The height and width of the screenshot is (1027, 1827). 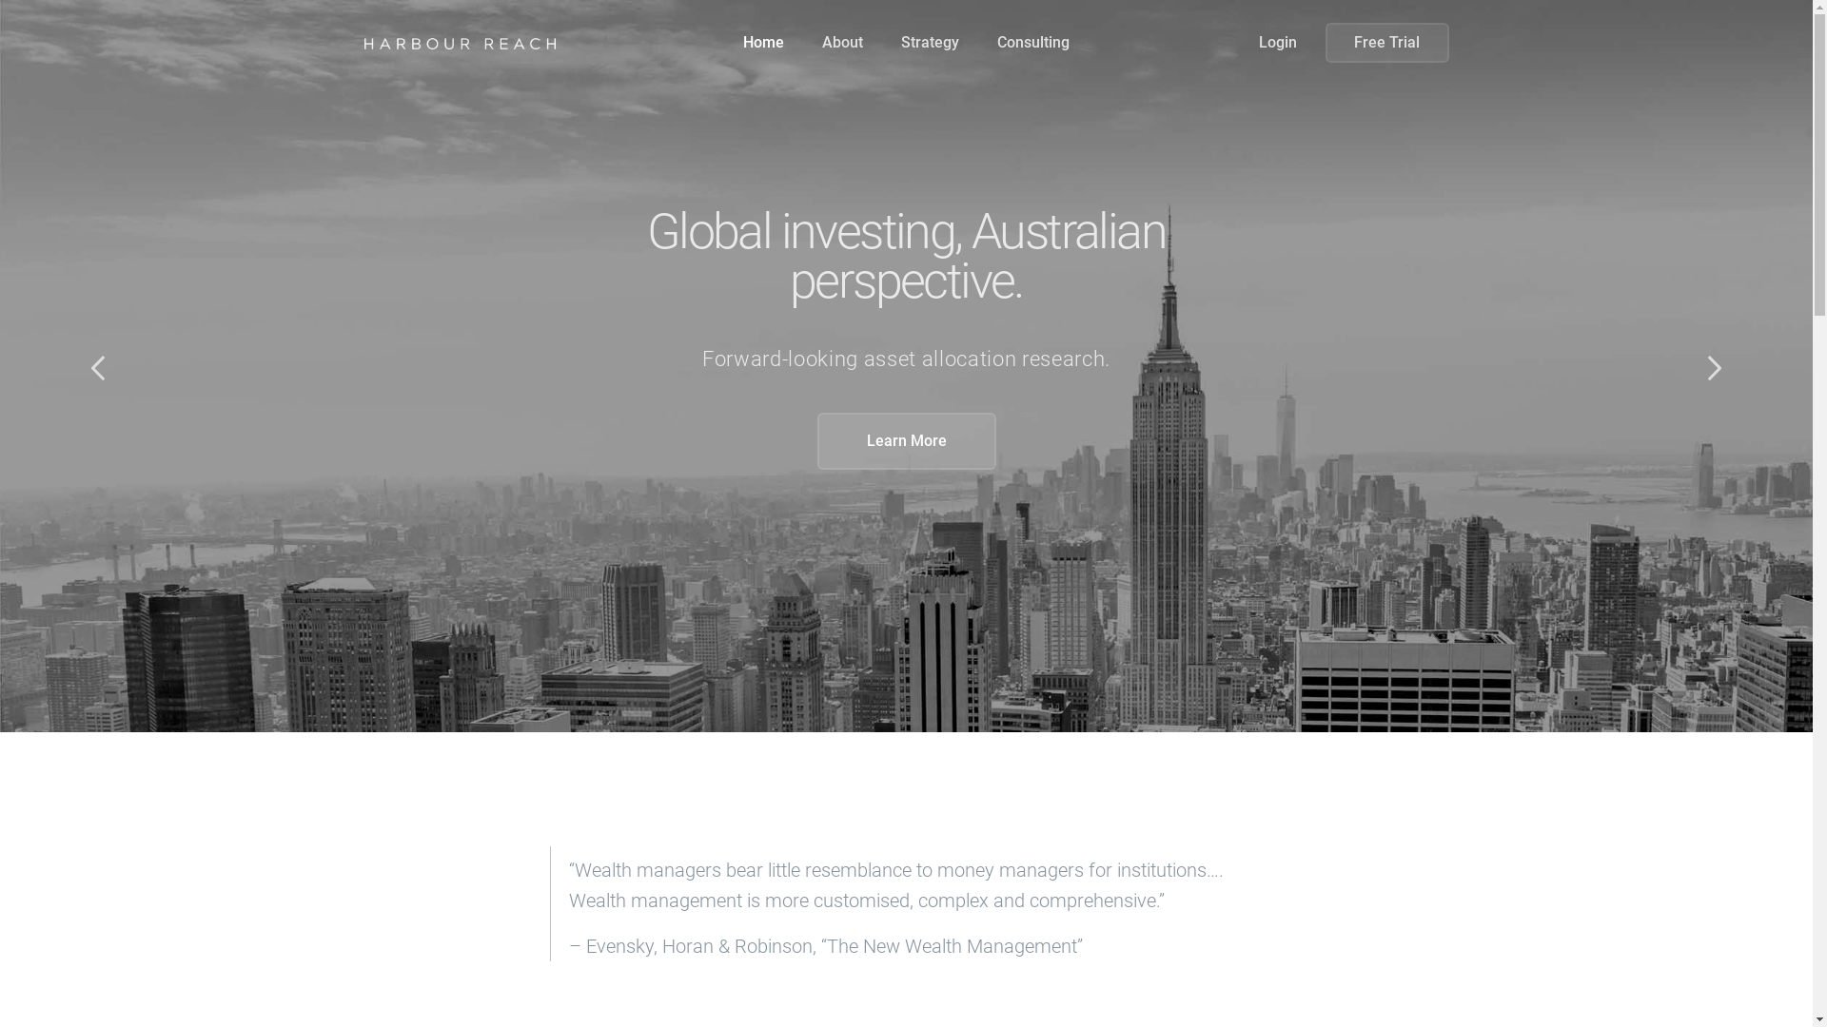 I want to click on Consulting, so click(x=1033, y=42).